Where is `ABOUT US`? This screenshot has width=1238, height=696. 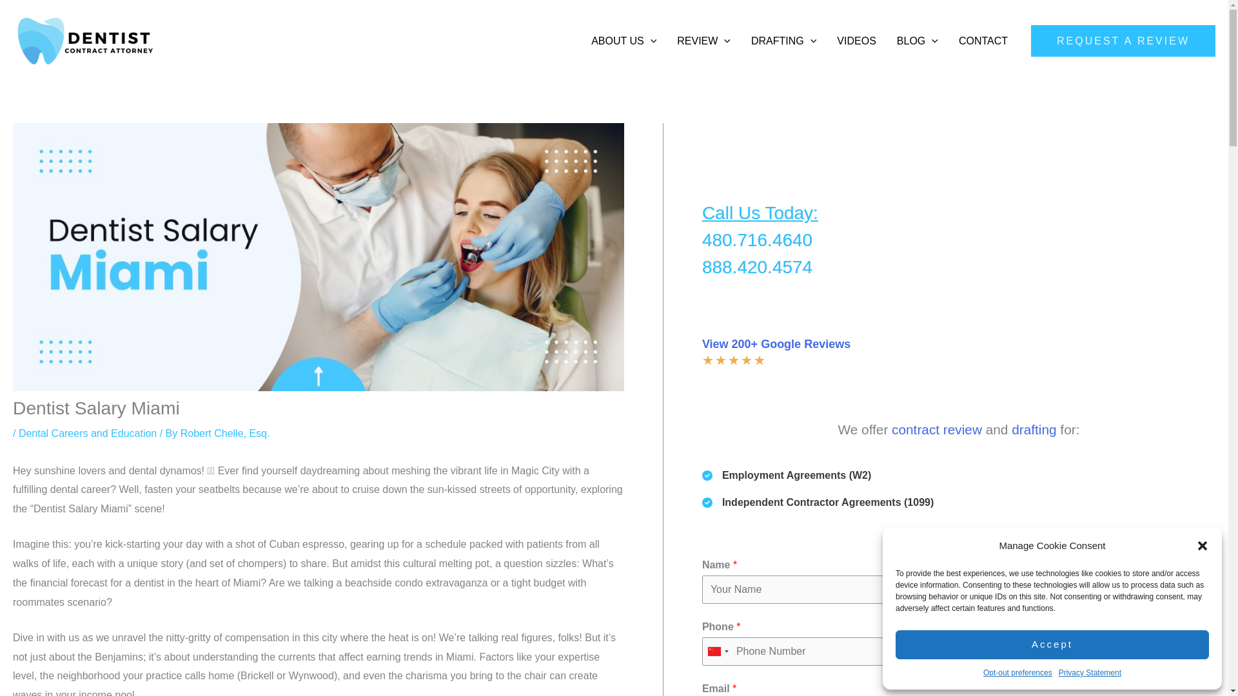 ABOUT US is located at coordinates (624, 41).